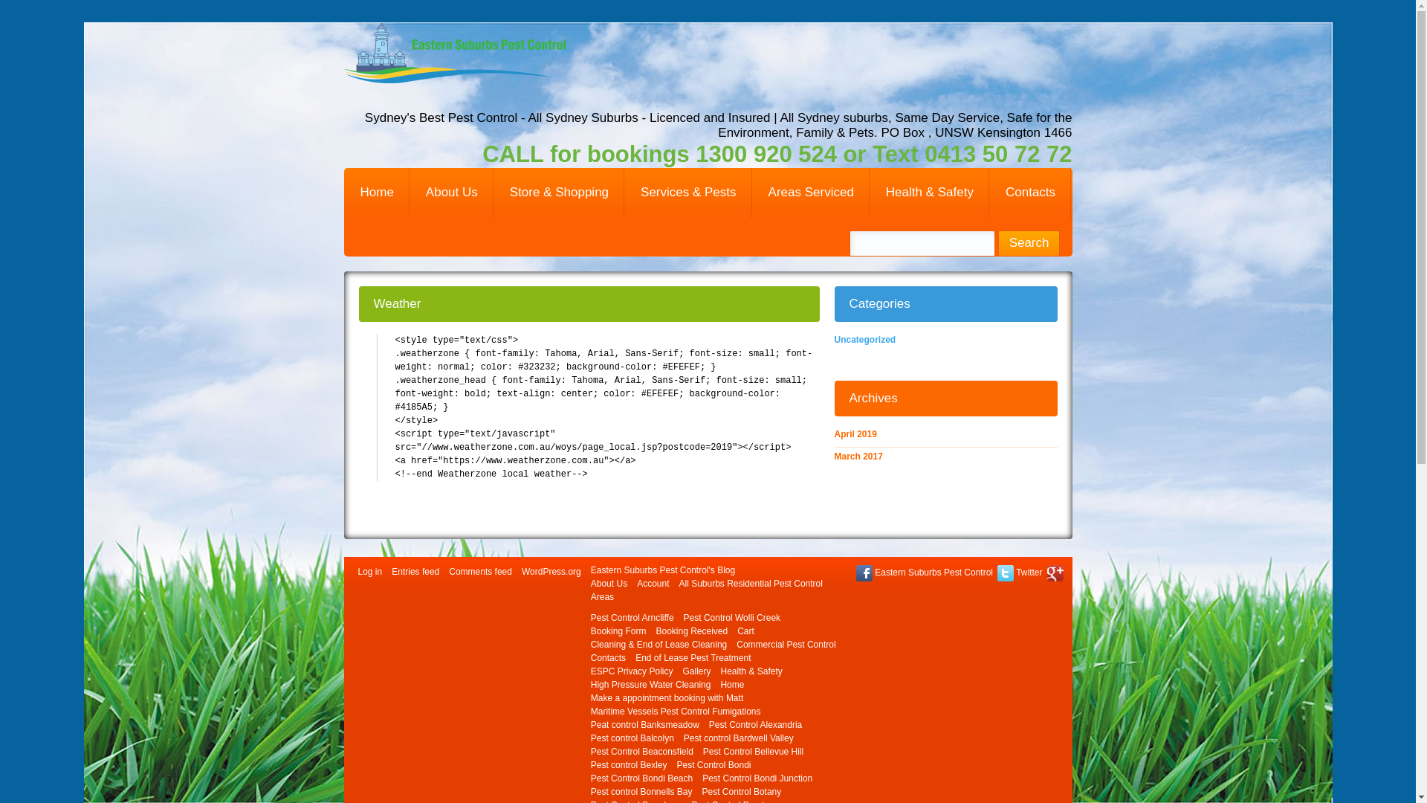 The height and width of the screenshot is (803, 1427). Describe the element at coordinates (865, 340) in the screenshot. I see `Uncategorized` at that location.